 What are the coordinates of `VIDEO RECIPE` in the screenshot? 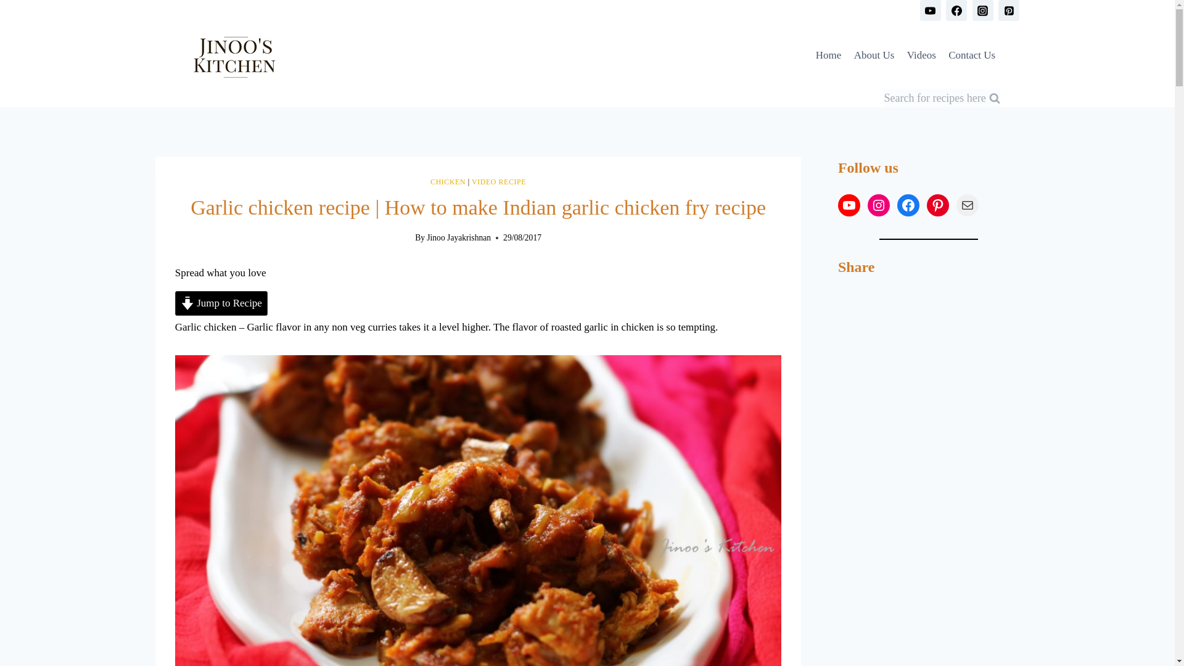 It's located at (498, 182).